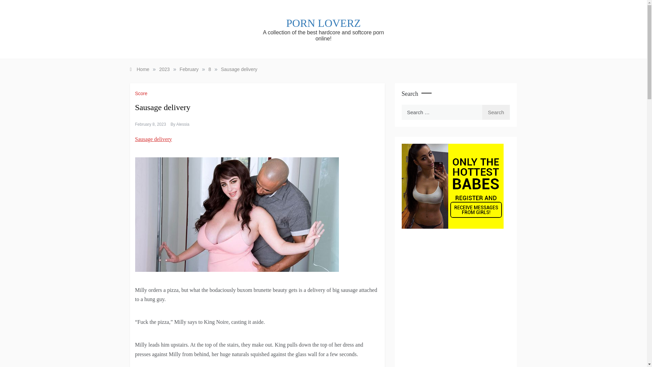  Describe the element at coordinates (139, 69) in the screenshot. I see `Home` at that location.